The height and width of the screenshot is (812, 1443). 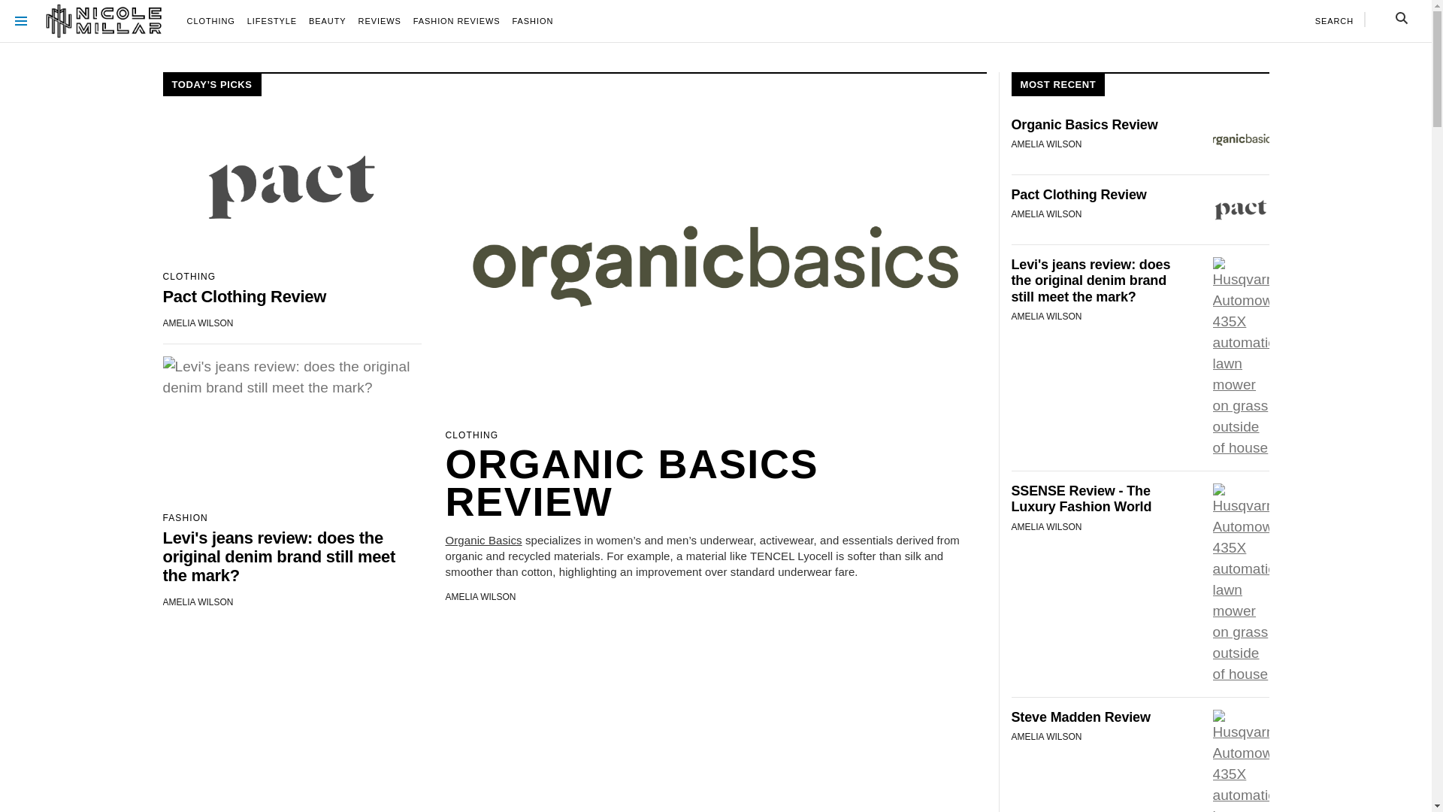 What do you see at coordinates (534, 21) in the screenshot?
I see `FASHION` at bounding box center [534, 21].